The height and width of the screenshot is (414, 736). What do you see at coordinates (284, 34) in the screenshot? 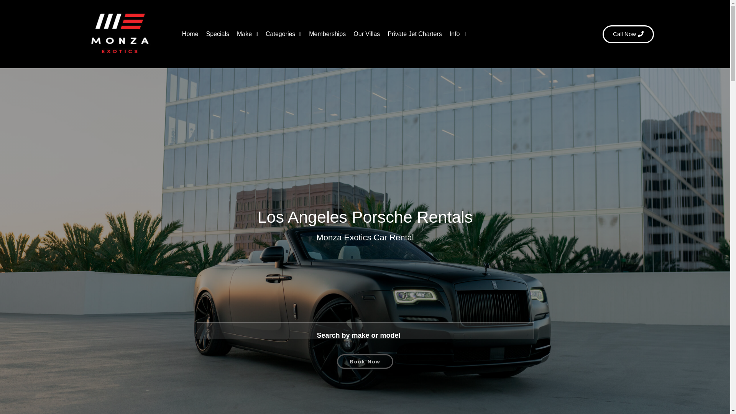
I see `Categories` at bounding box center [284, 34].